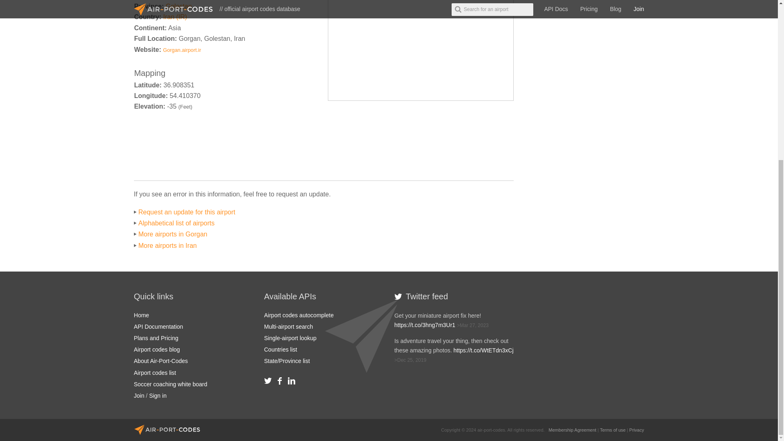 The height and width of the screenshot is (441, 784). What do you see at coordinates (156, 338) in the screenshot?
I see `Plans and Pricing` at bounding box center [156, 338].